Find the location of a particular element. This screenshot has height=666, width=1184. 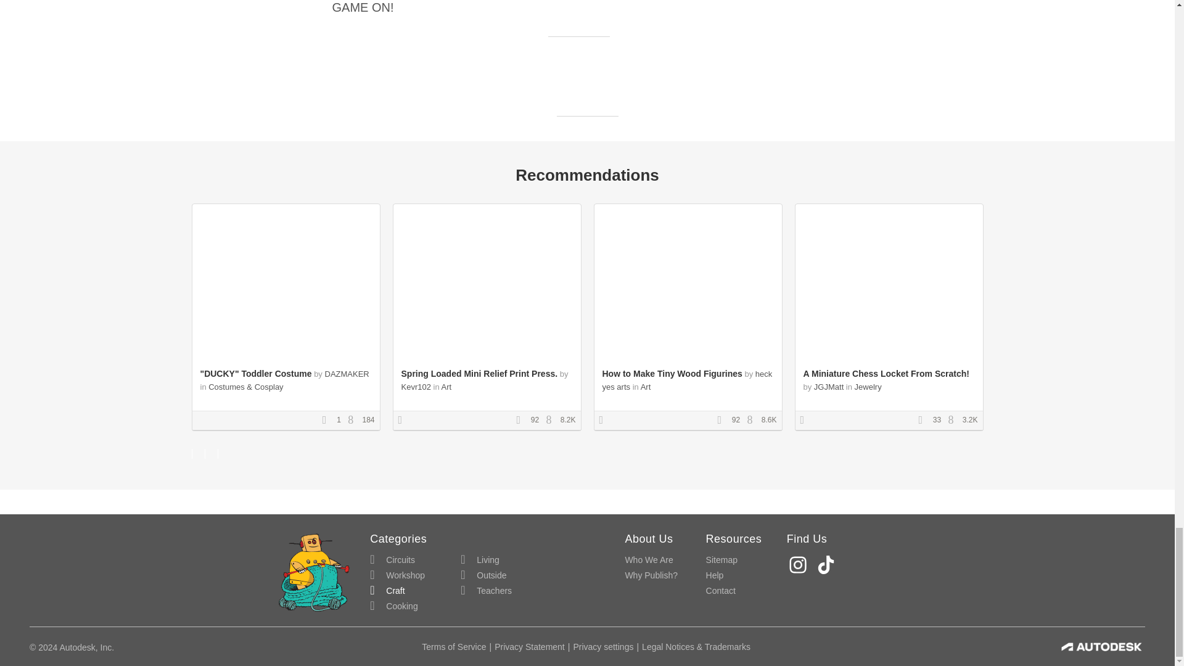

Art is located at coordinates (446, 387).